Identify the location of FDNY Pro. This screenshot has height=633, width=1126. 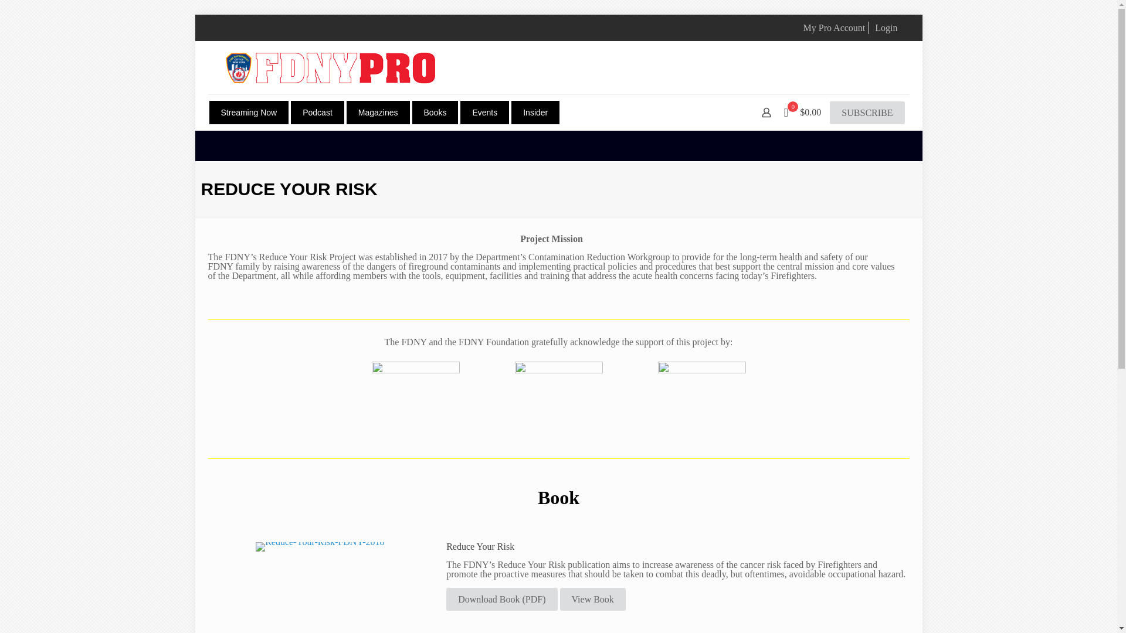
(330, 67).